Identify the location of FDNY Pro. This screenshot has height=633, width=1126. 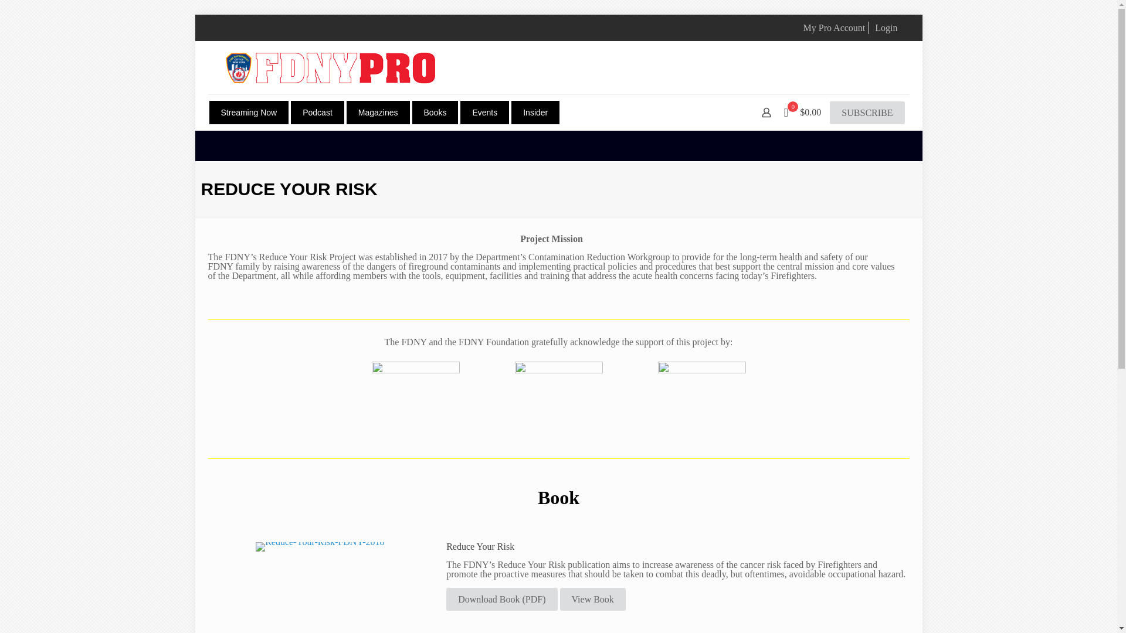
(330, 67).